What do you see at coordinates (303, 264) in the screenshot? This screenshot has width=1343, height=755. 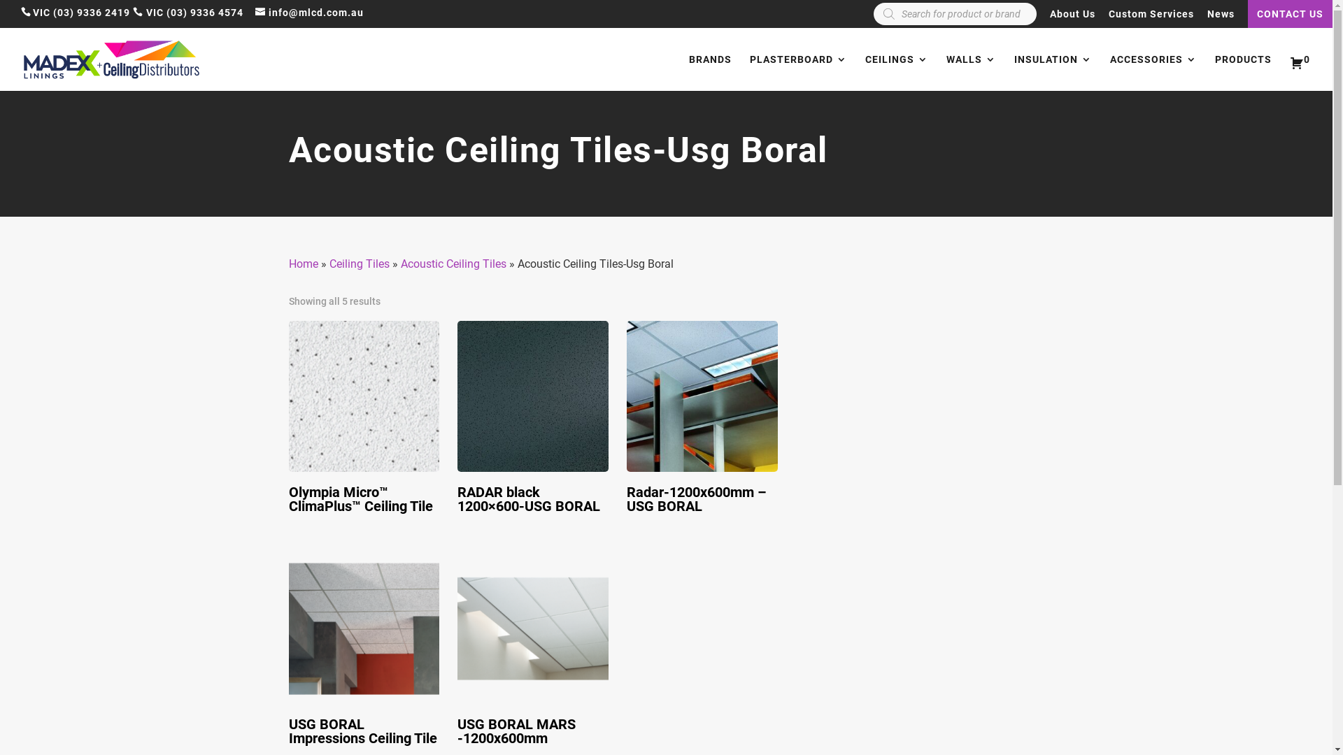 I see `Home` at bounding box center [303, 264].